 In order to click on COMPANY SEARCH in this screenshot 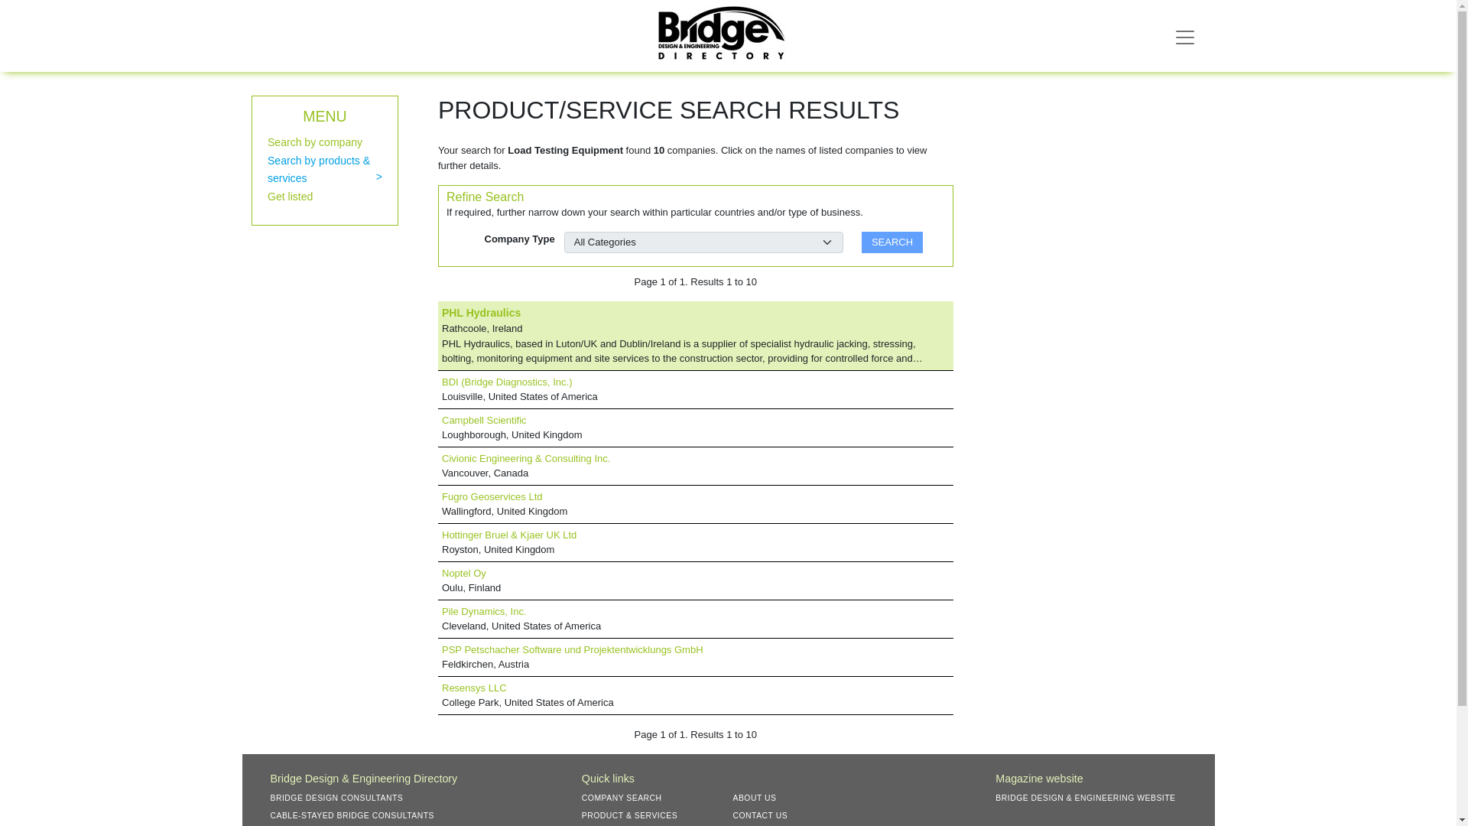, I will do `click(627, 797)`.